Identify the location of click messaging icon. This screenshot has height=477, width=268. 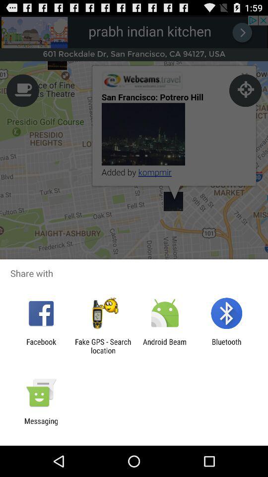
(41, 425).